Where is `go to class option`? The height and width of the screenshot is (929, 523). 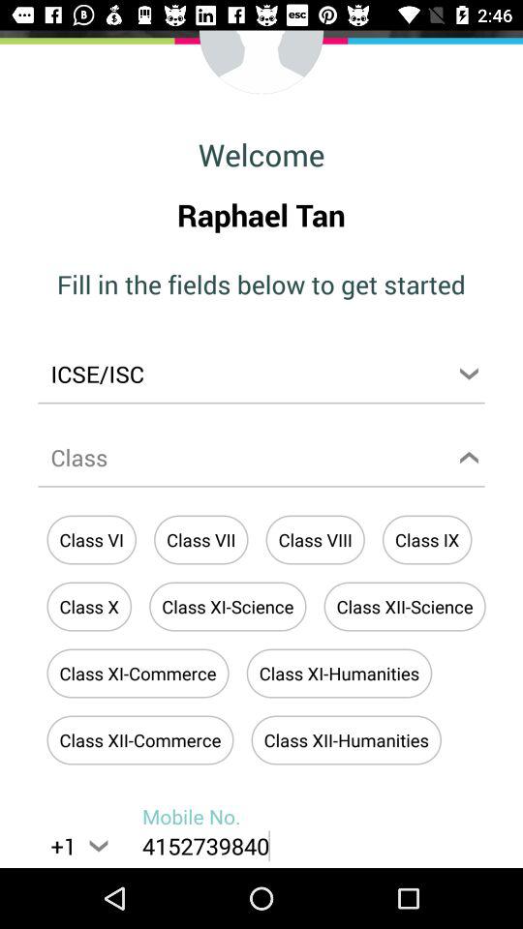
go to class option is located at coordinates (261, 461).